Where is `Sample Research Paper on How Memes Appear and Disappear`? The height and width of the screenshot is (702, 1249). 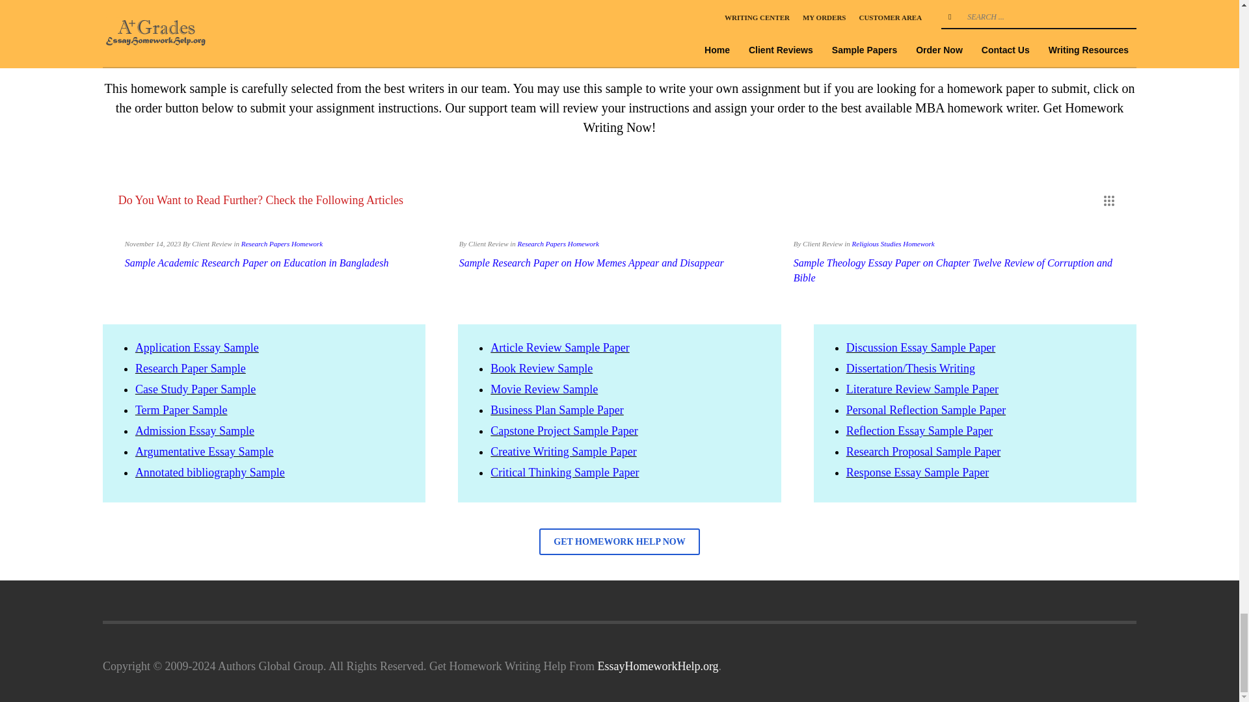
Sample Research Paper on How Memes Appear and Disappear is located at coordinates (592, 263).